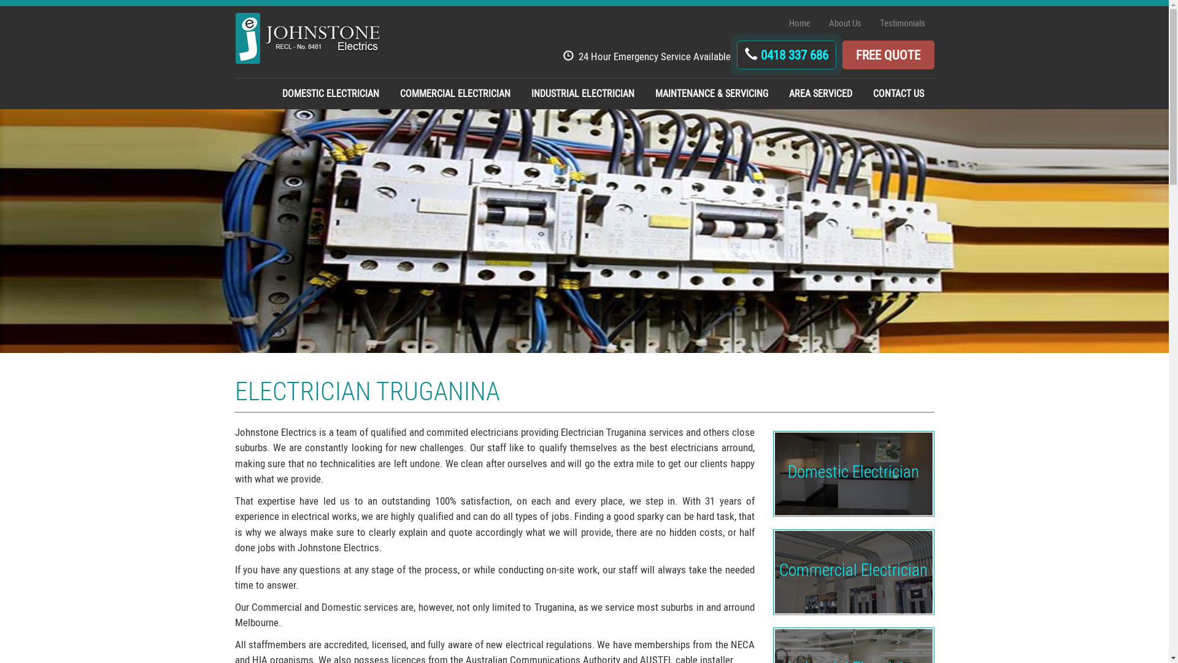 The image size is (1178, 663). Describe the element at coordinates (800, 23) in the screenshot. I see `Home` at that location.